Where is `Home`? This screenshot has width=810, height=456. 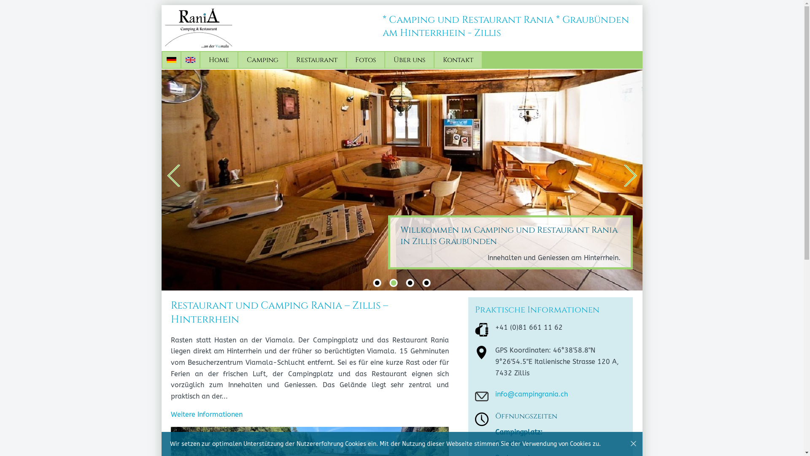
Home is located at coordinates (219, 60).